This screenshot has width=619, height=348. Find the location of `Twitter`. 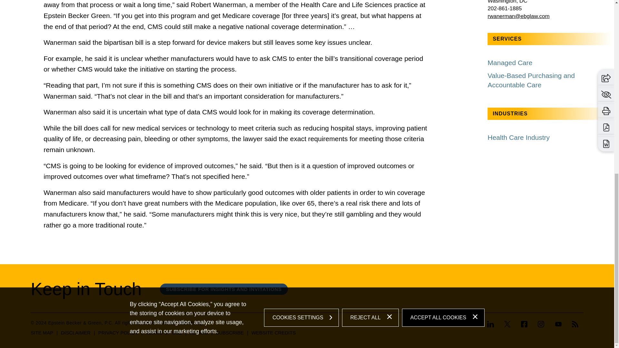

Twitter is located at coordinates (507, 325).